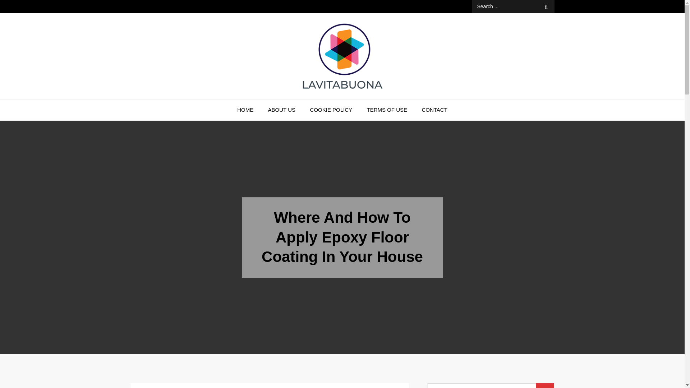  What do you see at coordinates (546, 6) in the screenshot?
I see `Search` at bounding box center [546, 6].